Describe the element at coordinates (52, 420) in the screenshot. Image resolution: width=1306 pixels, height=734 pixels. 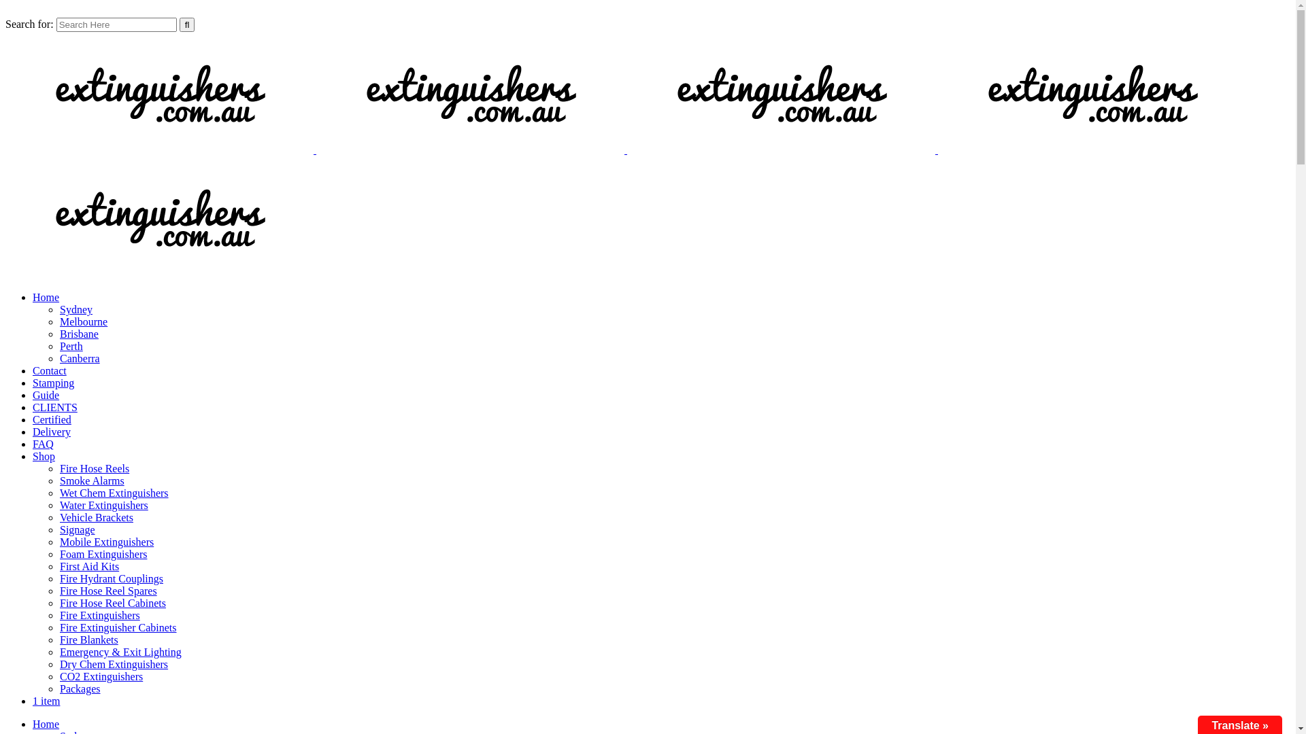
I see `Certified` at that location.